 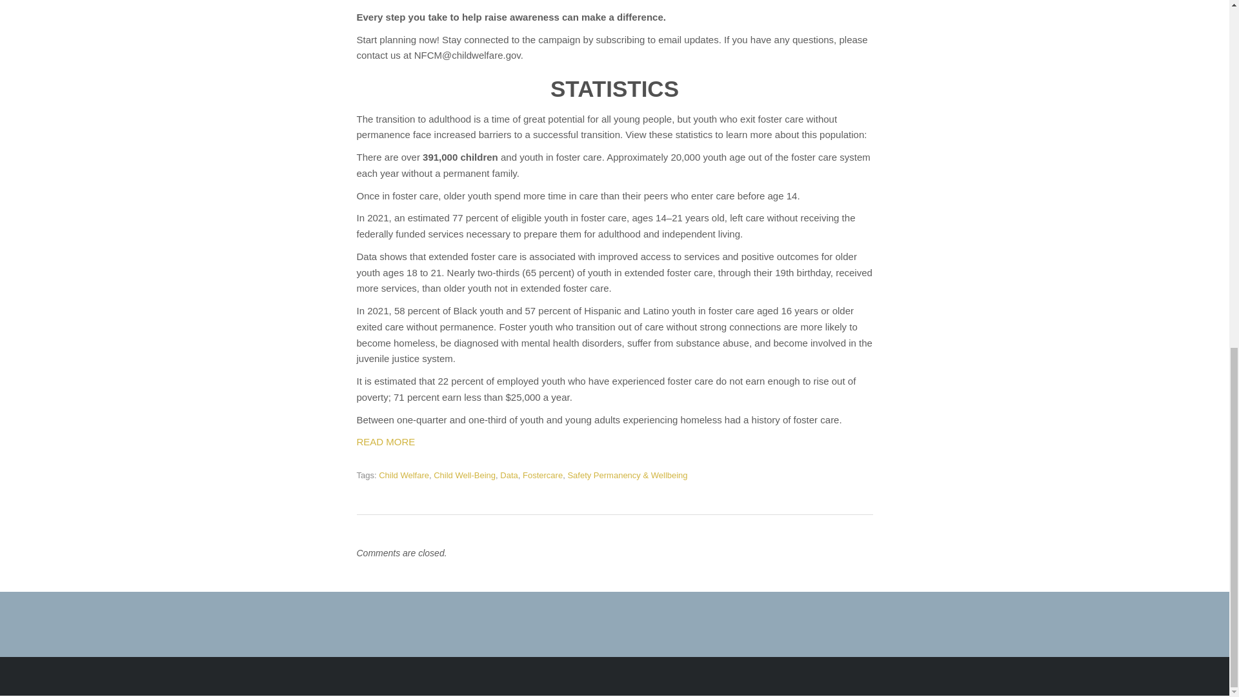 What do you see at coordinates (465, 475) in the screenshot?
I see `Child Well-Being` at bounding box center [465, 475].